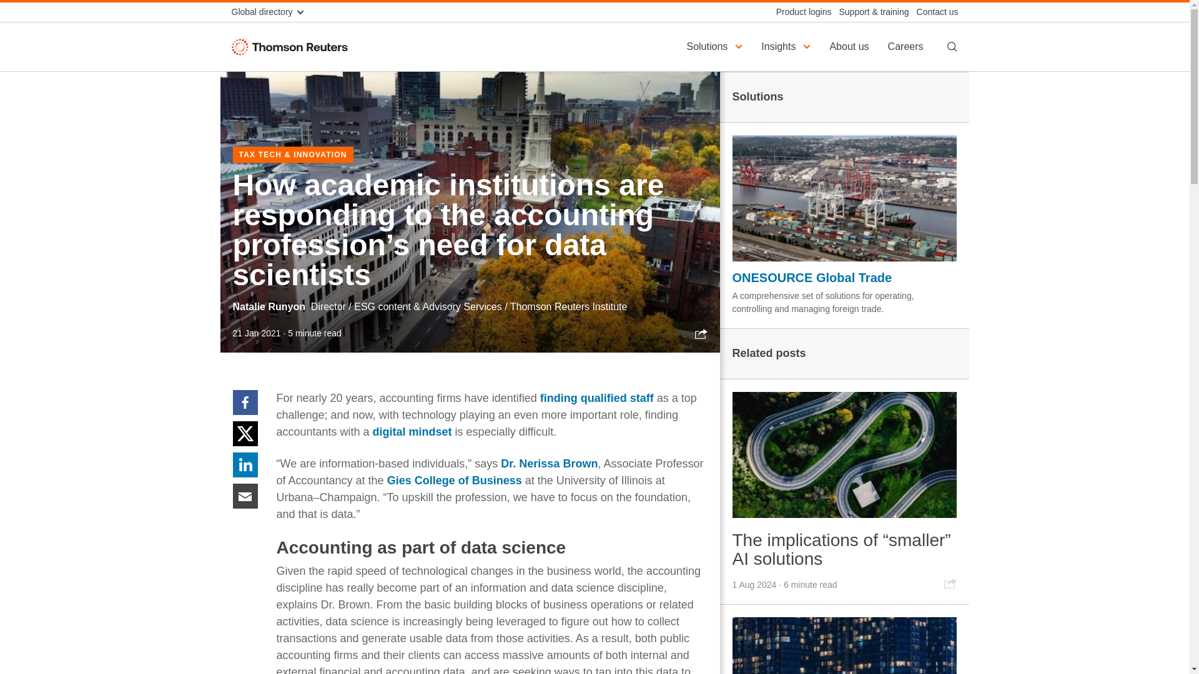 The height and width of the screenshot is (674, 1199). Describe the element at coordinates (907, 46) in the screenshot. I see `Careers` at that location.